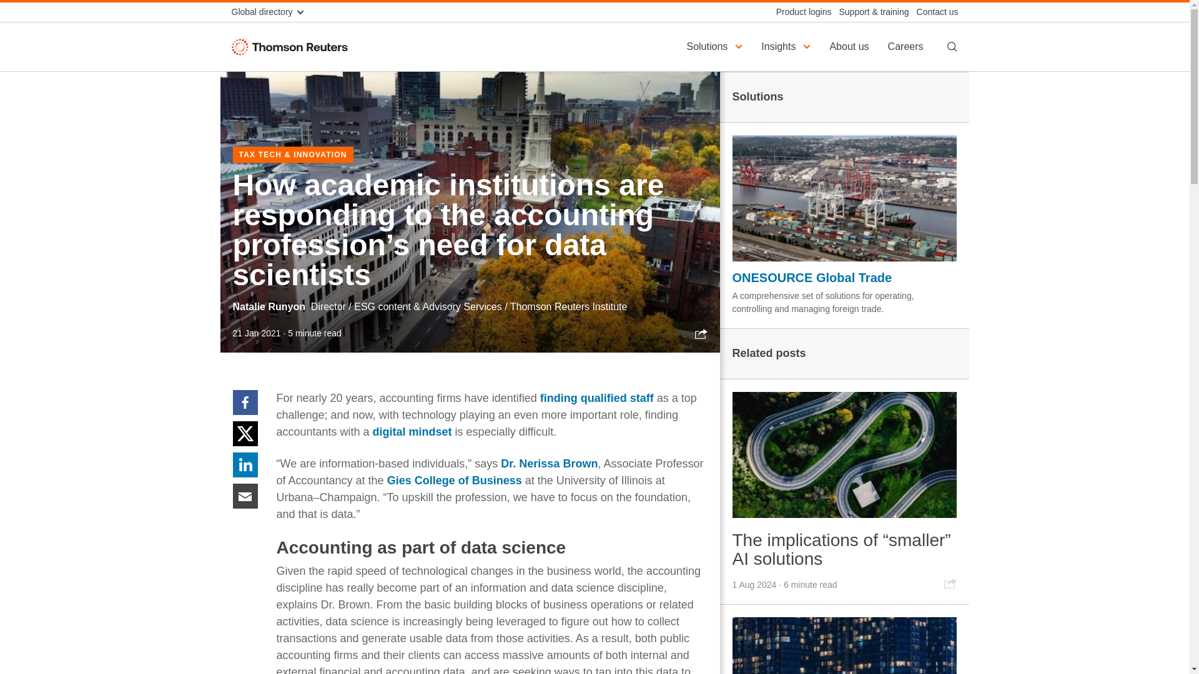 The height and width of the screenshot is (674, 1199). Describe the element at coordinates (907, 46) in the screenshot. I see `Careers` at that location.